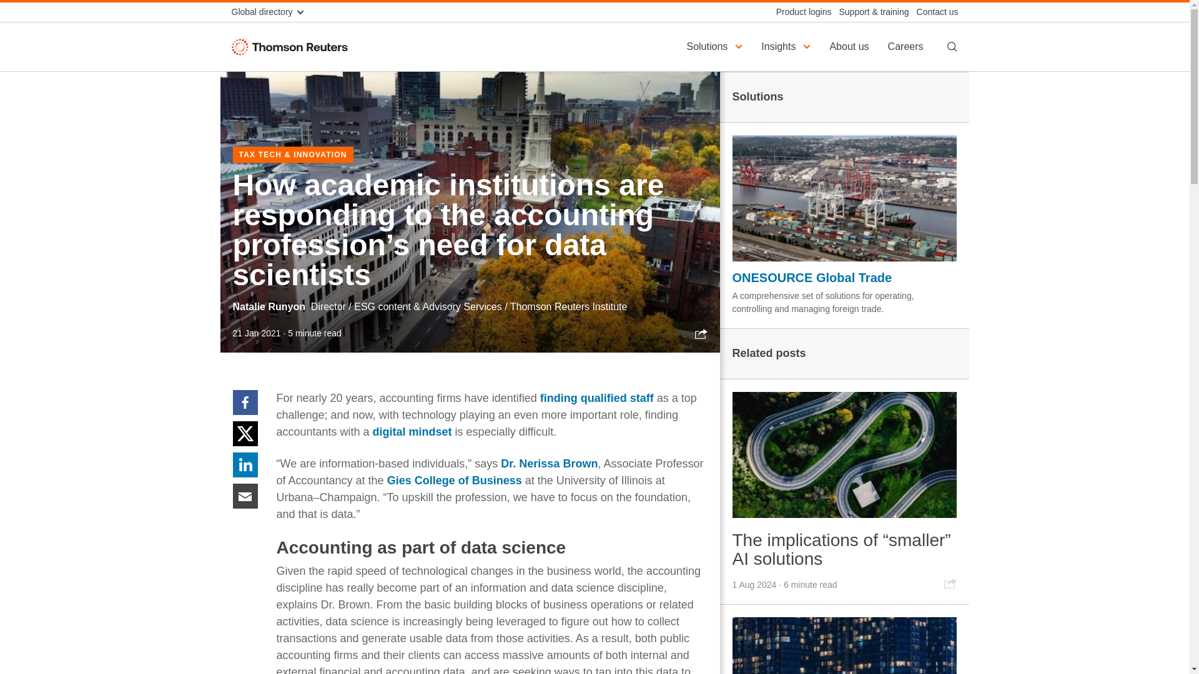 The height and width of the screenshot is (674, 1199). Describe the element at coordinates (907, 46) in the screenshot. I see `Careers` at that location.